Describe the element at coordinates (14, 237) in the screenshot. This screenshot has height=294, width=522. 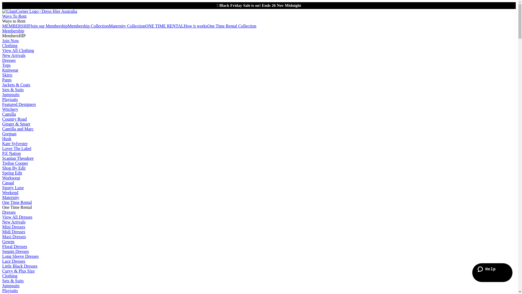
I see `Maxi Dresses` at that location.